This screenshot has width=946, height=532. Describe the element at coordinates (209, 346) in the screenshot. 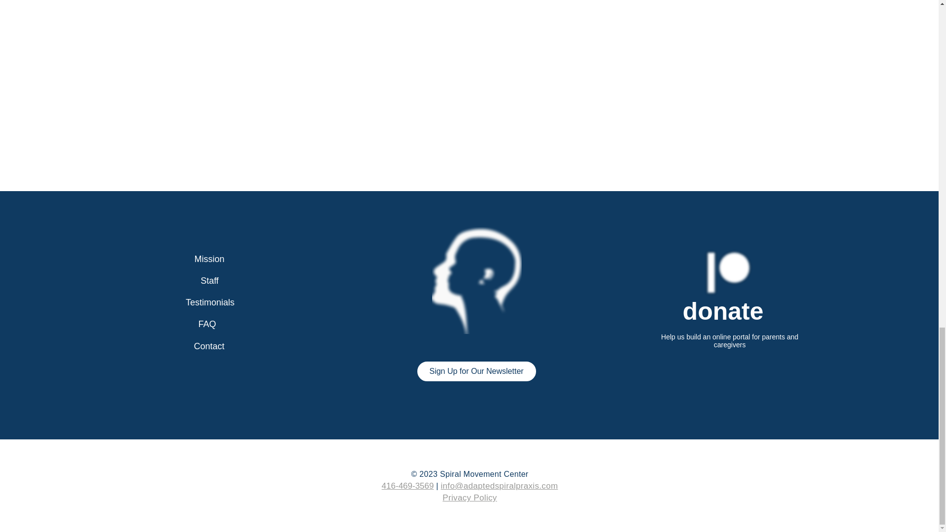

I see `Contact` at that location.